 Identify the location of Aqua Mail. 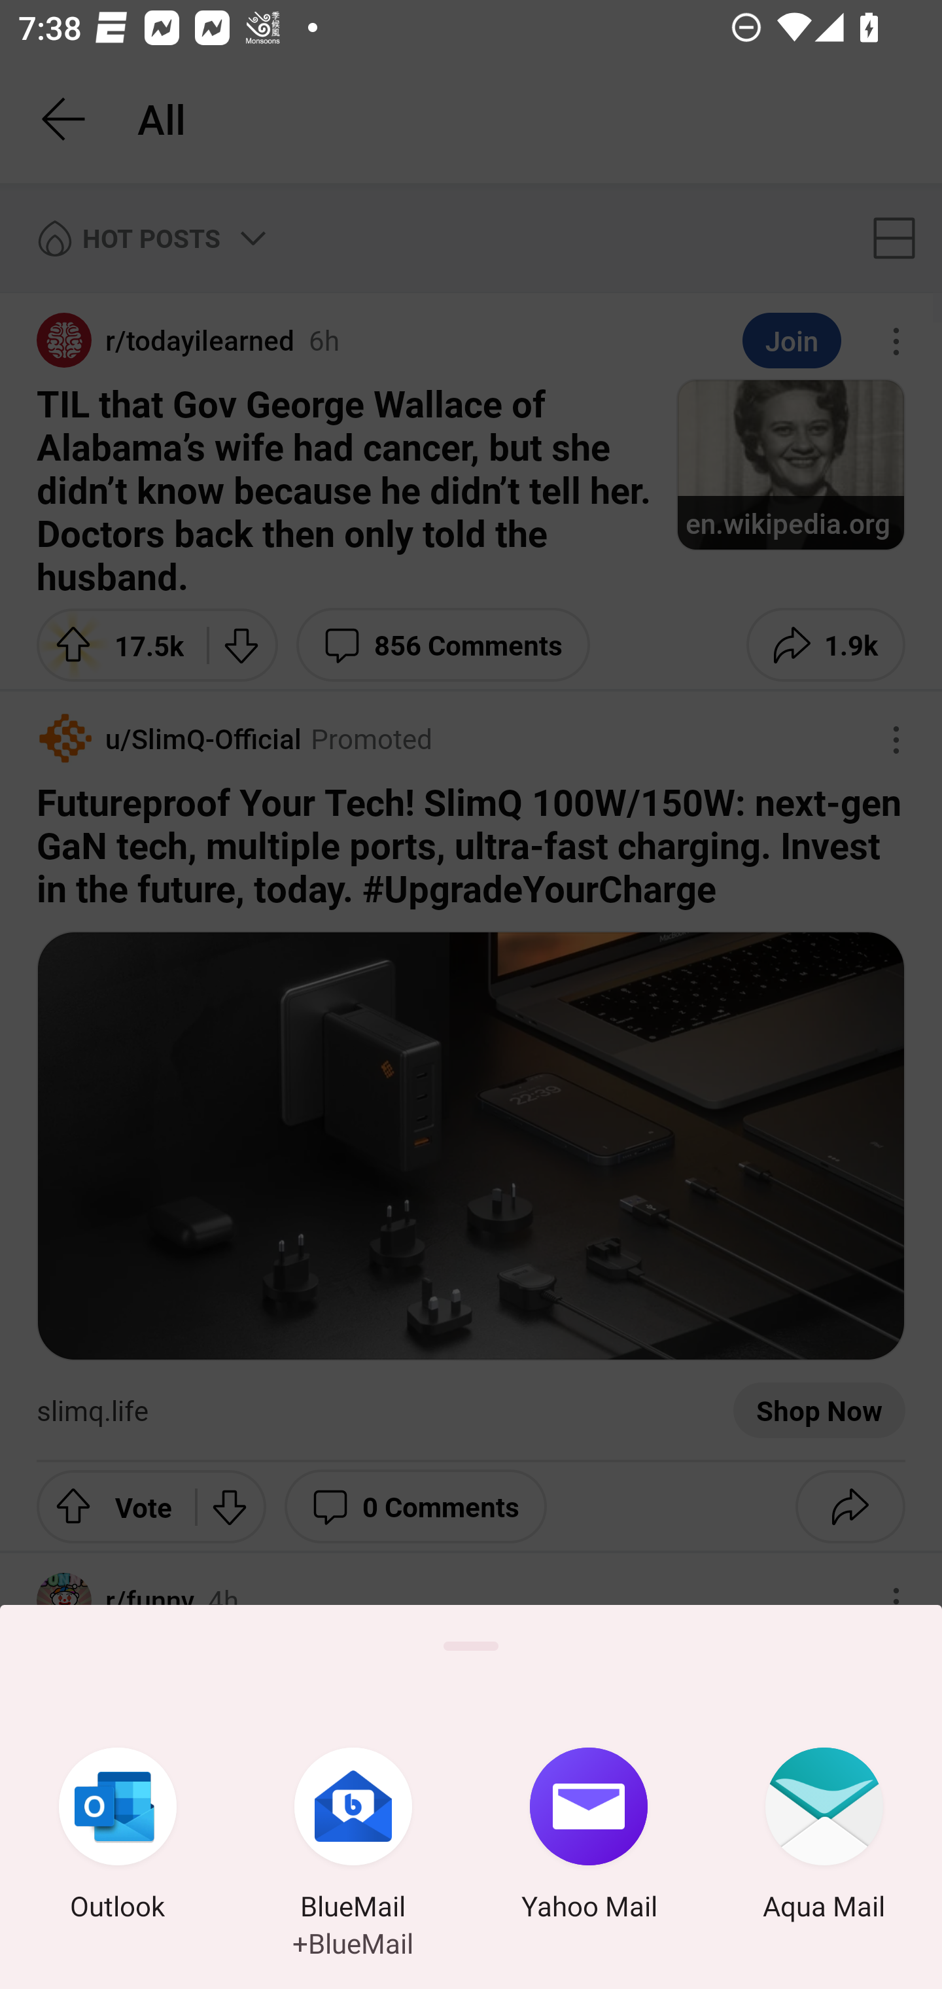
(824, 1837).